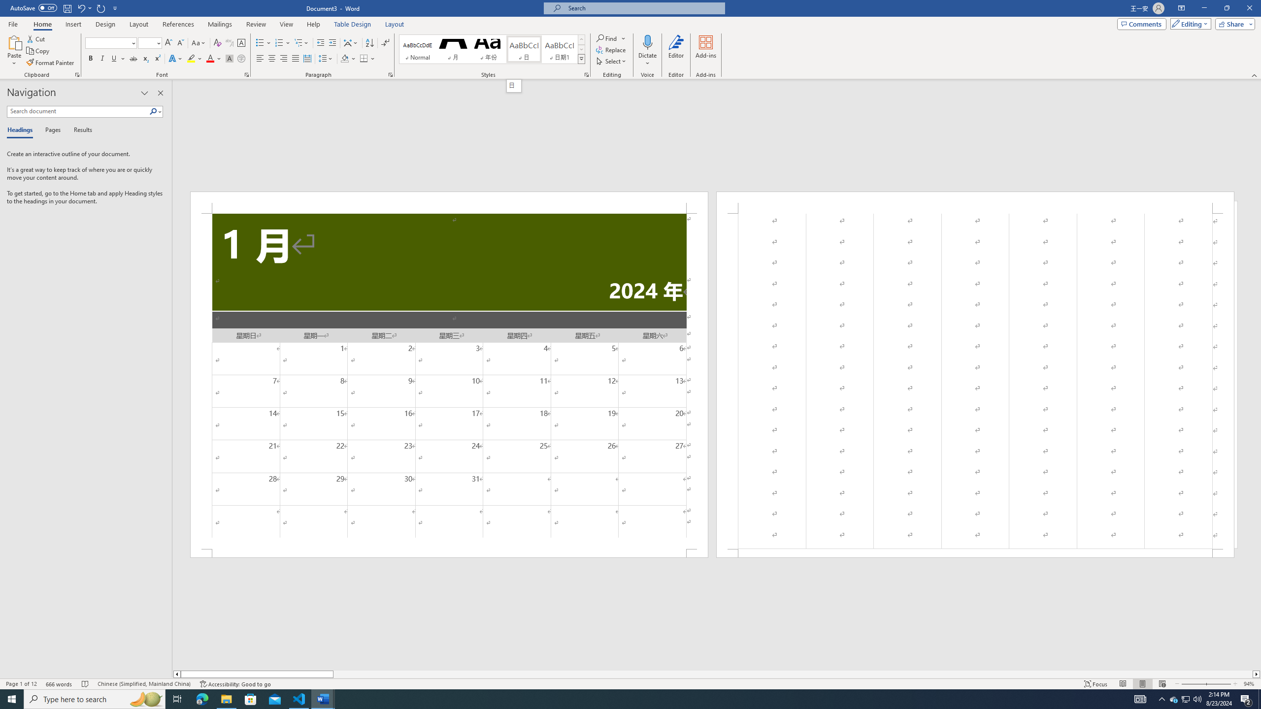 The image size is (1261, 709). What do you see at coordinates (42, 24) in the screenshot?
I see `Home` at bounding box center [42, 24].